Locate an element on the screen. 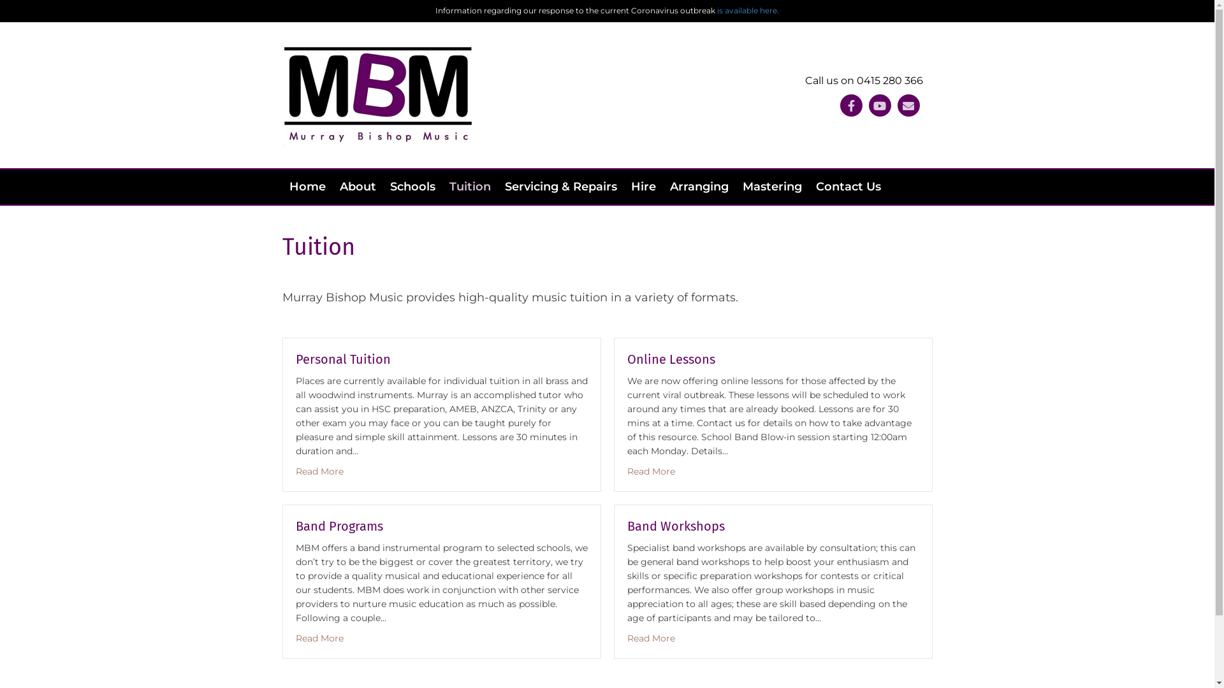 The image size is (1224, 688). Schools is located at coordinates (412, 187).